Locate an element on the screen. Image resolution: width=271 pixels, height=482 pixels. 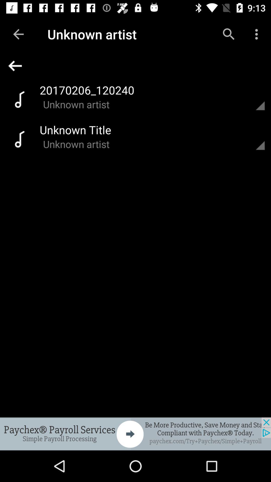
go to advertisement is located at coordinates (135, 434).